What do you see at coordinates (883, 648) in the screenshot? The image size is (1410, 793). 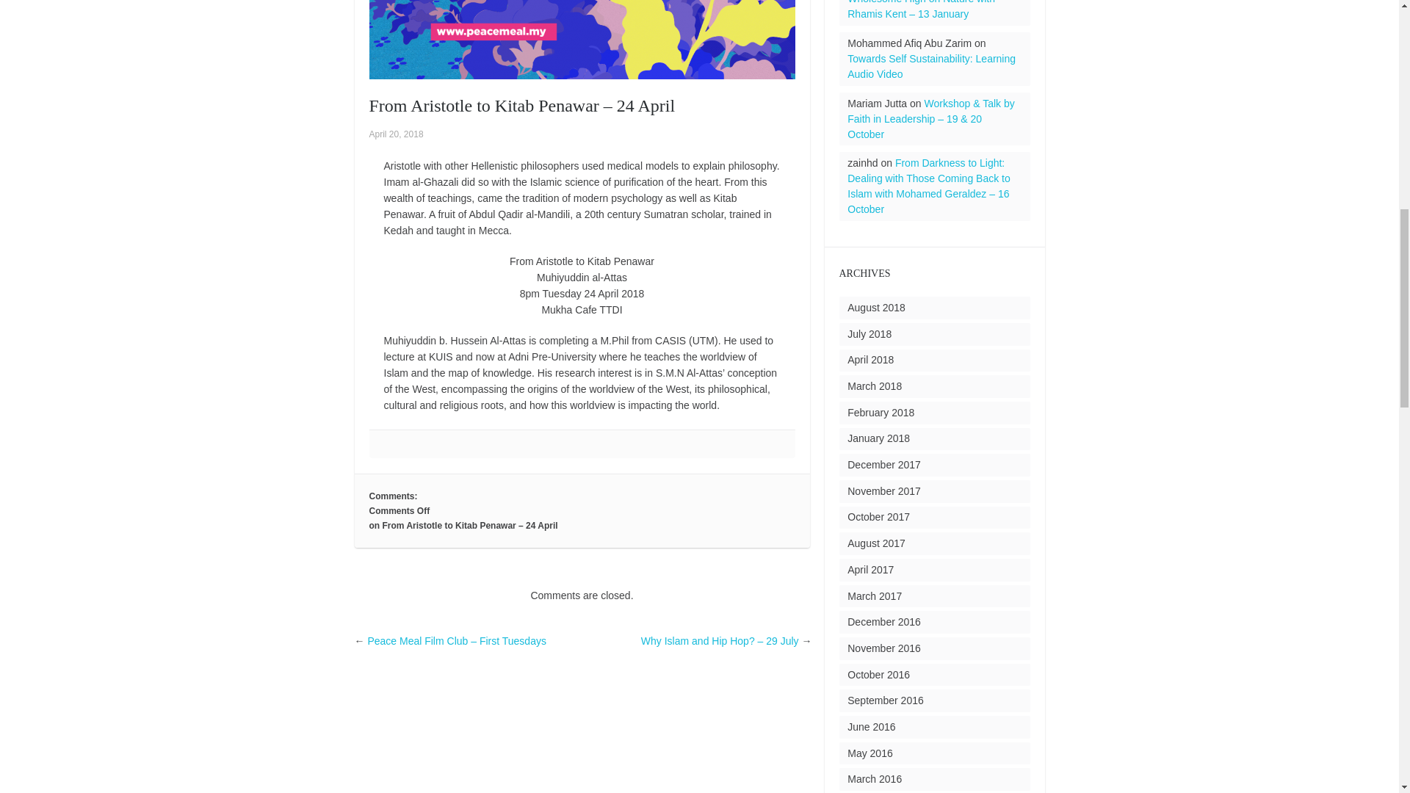 I see `November 2016` at bounding box center [883, 648].